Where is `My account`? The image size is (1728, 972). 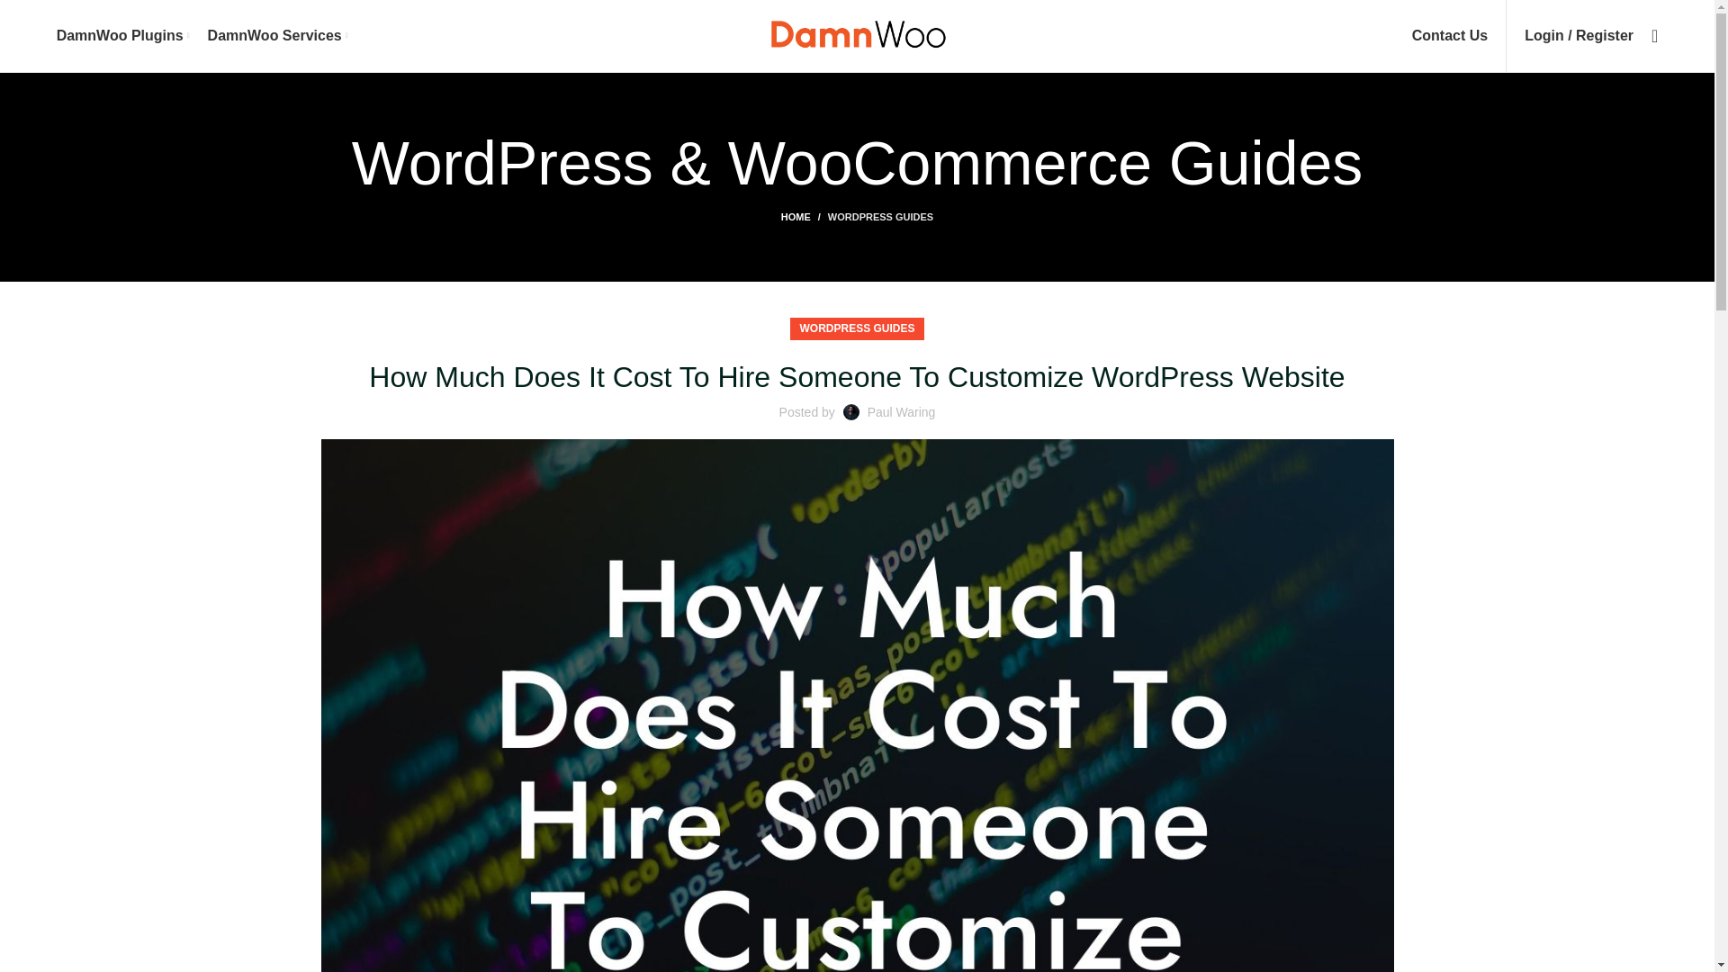
My account is located at coordinates (1579, 36).